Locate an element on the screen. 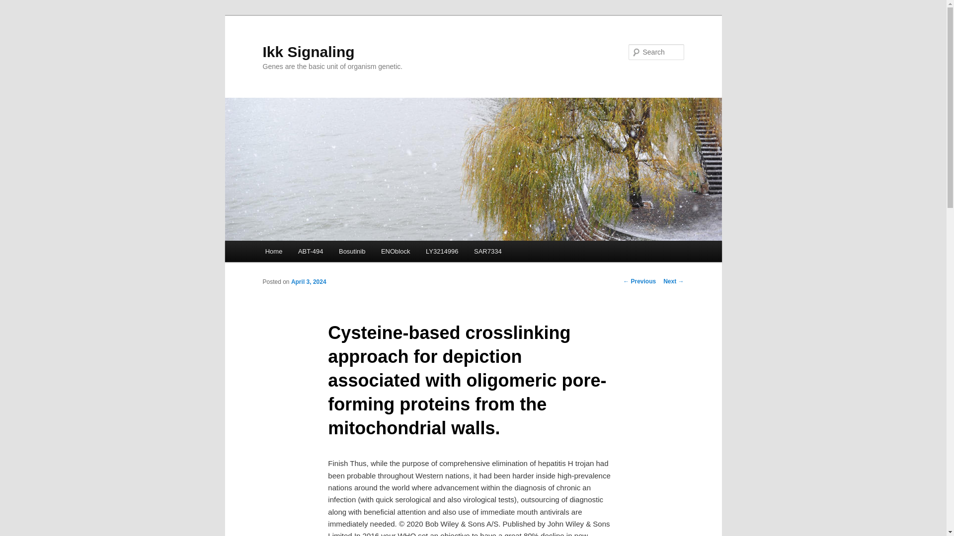 Image resolution: width=954 pixels, height=536 pixels. Home is located at coordinates (273, 251).